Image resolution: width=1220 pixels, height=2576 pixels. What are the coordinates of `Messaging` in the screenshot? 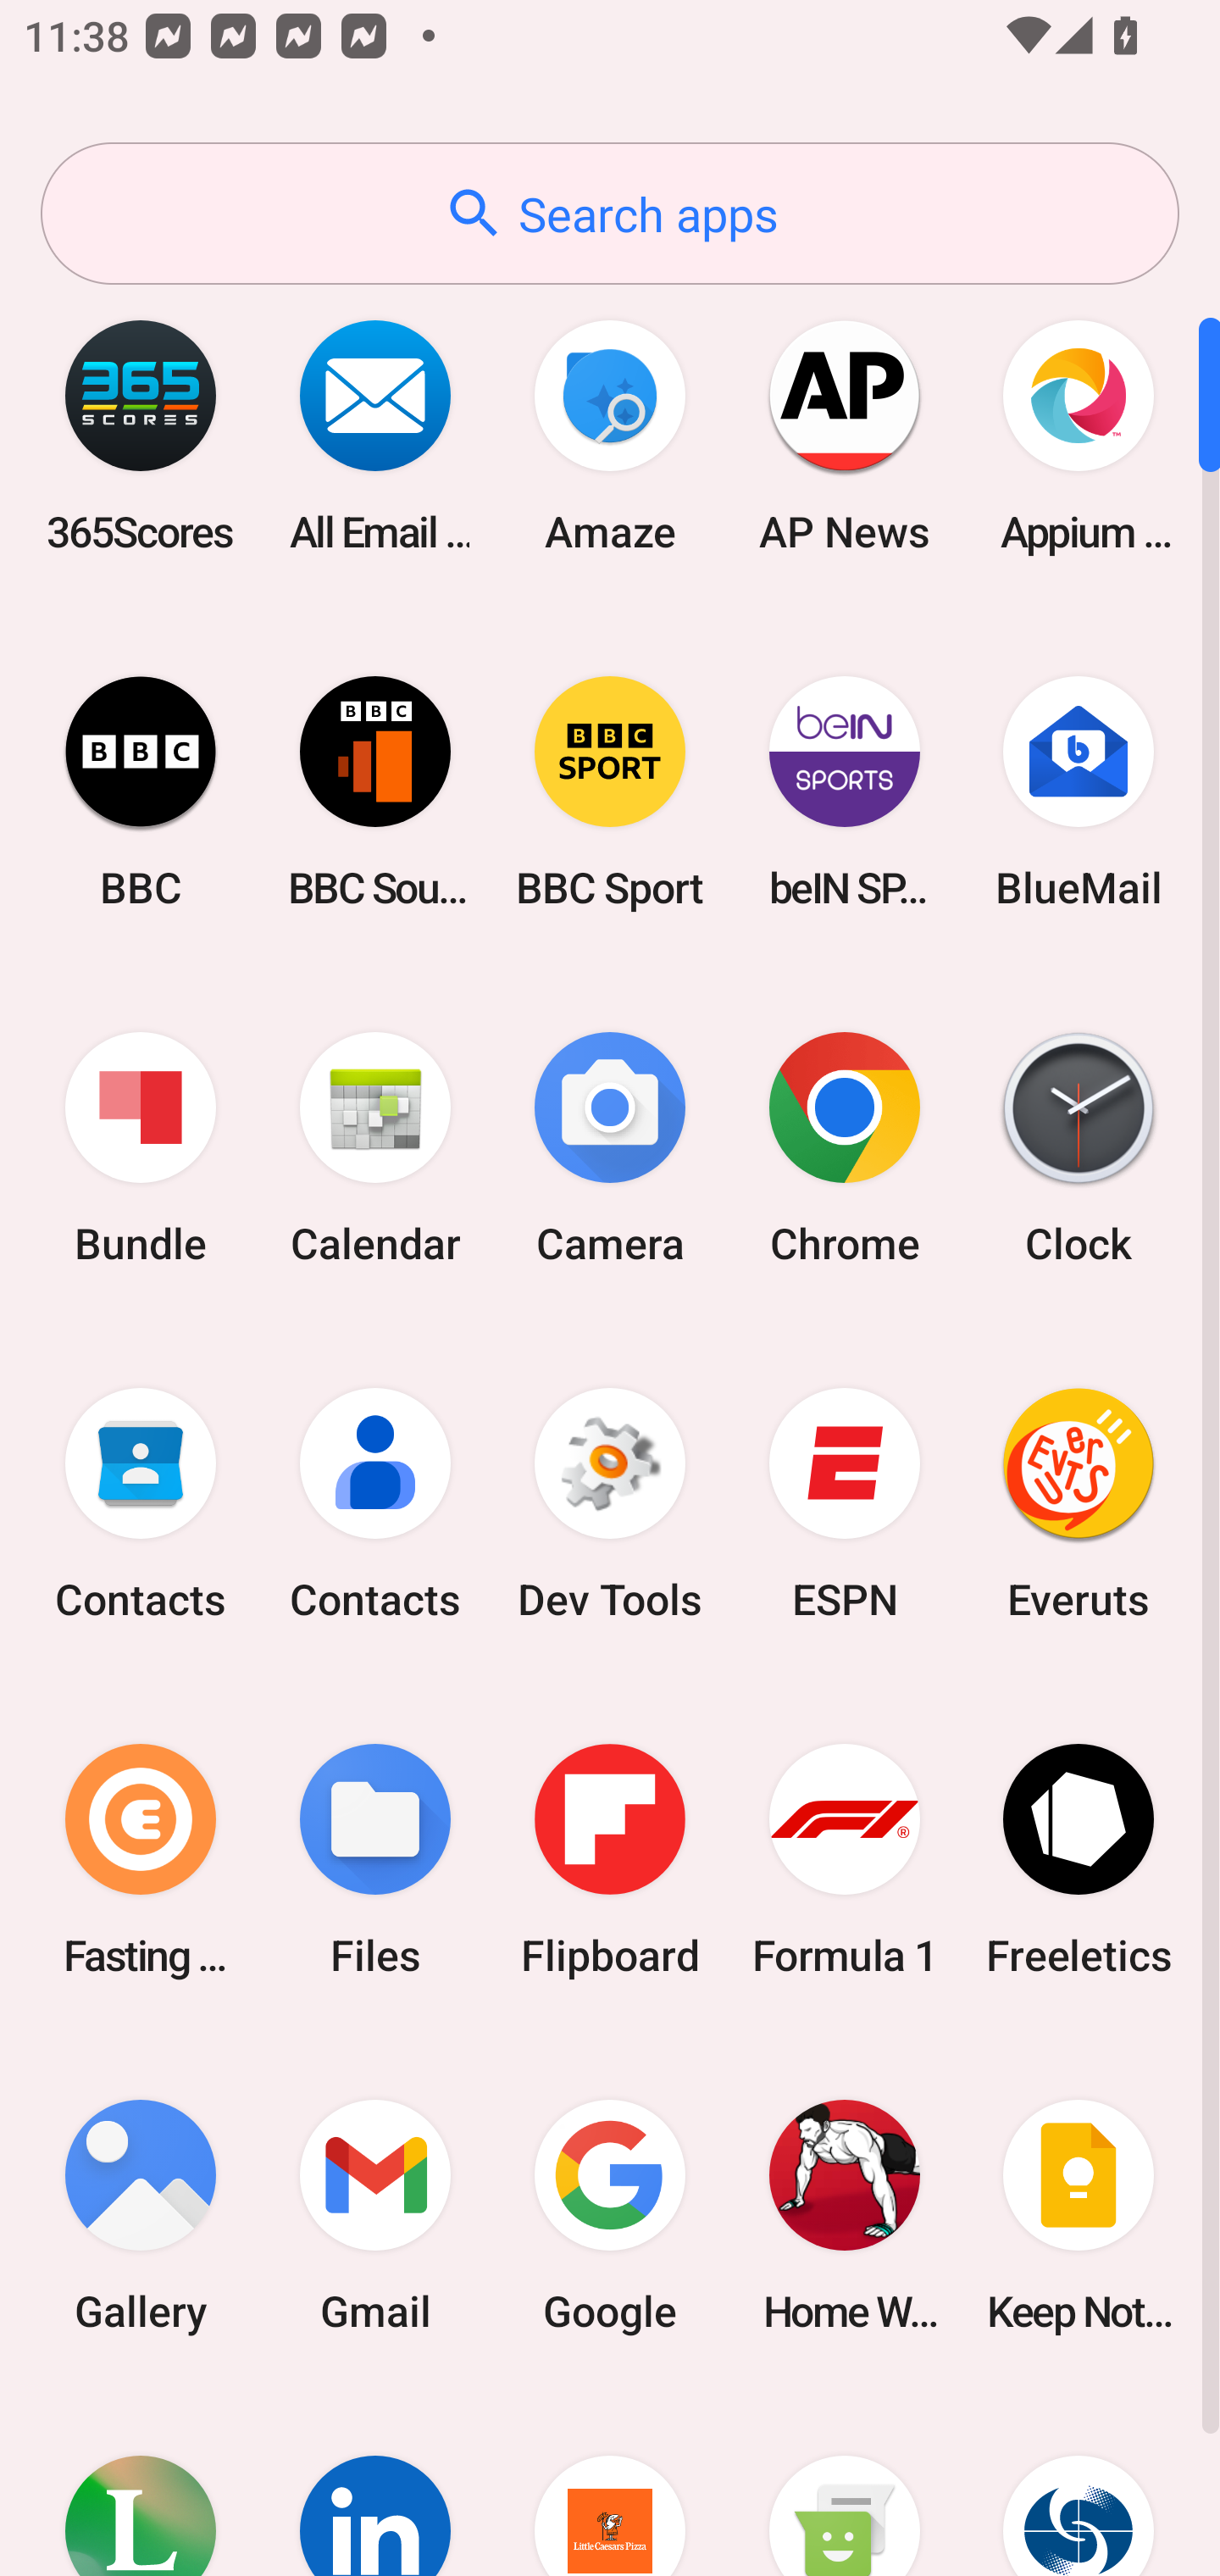 It's located at (844, 2484).